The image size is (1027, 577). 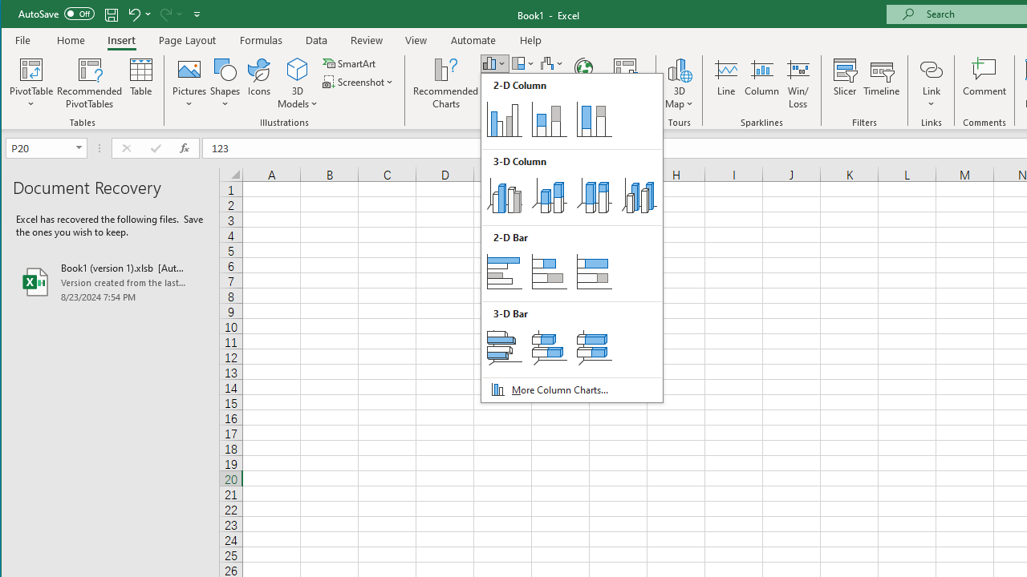 What do you see at coordinates (359, 82) in the screenshot?
I see `Screenshot` at bounding box center [359, 82].